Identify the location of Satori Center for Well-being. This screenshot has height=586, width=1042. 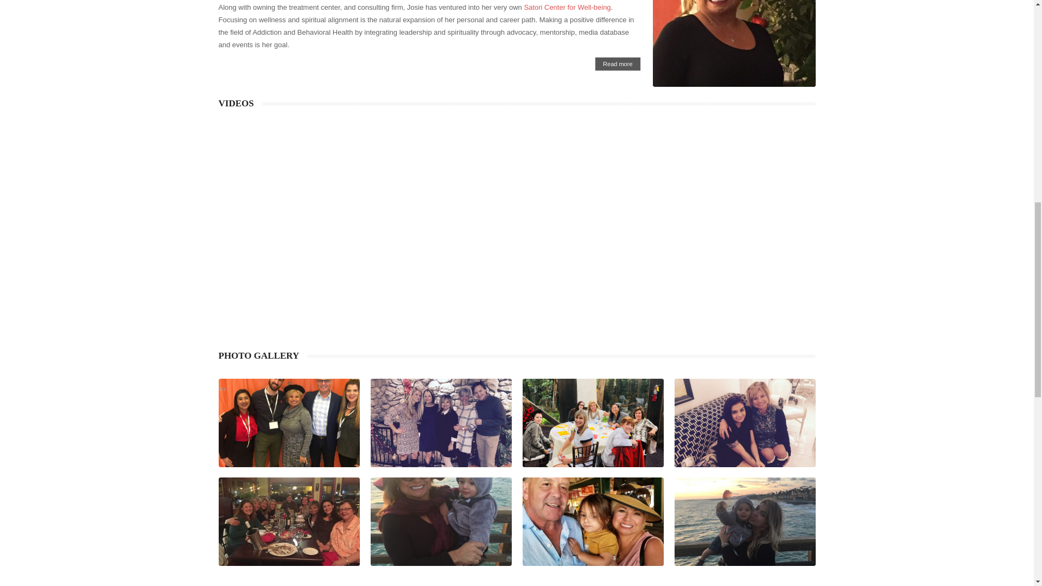
(567, 7).